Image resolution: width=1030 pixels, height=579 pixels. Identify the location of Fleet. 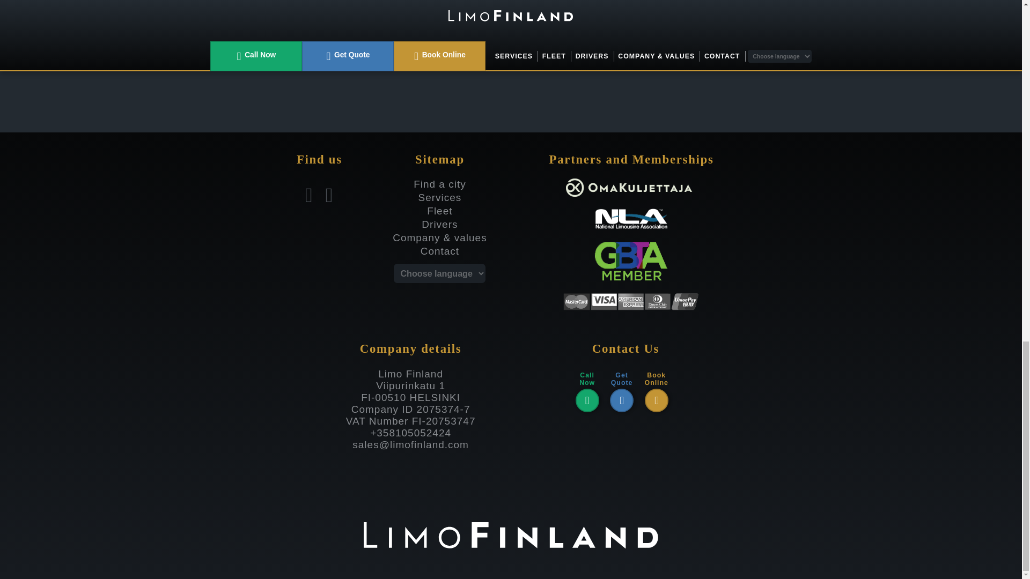
(439, 211).